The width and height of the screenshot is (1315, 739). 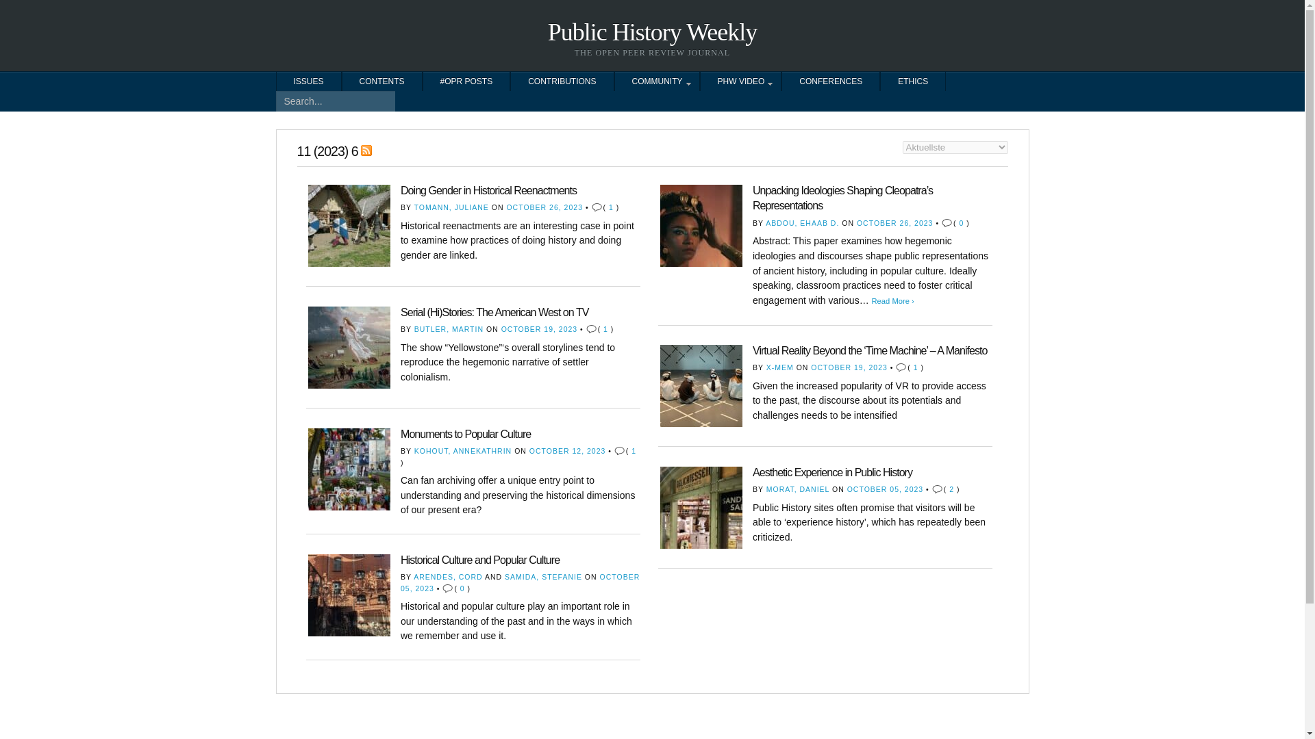 I want to click on 8:00 am, so click(x=849, y=367).